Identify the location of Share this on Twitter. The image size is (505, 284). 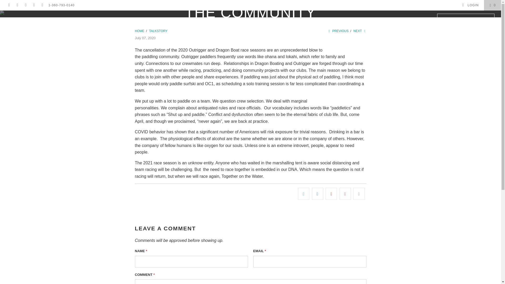
(304, 194).